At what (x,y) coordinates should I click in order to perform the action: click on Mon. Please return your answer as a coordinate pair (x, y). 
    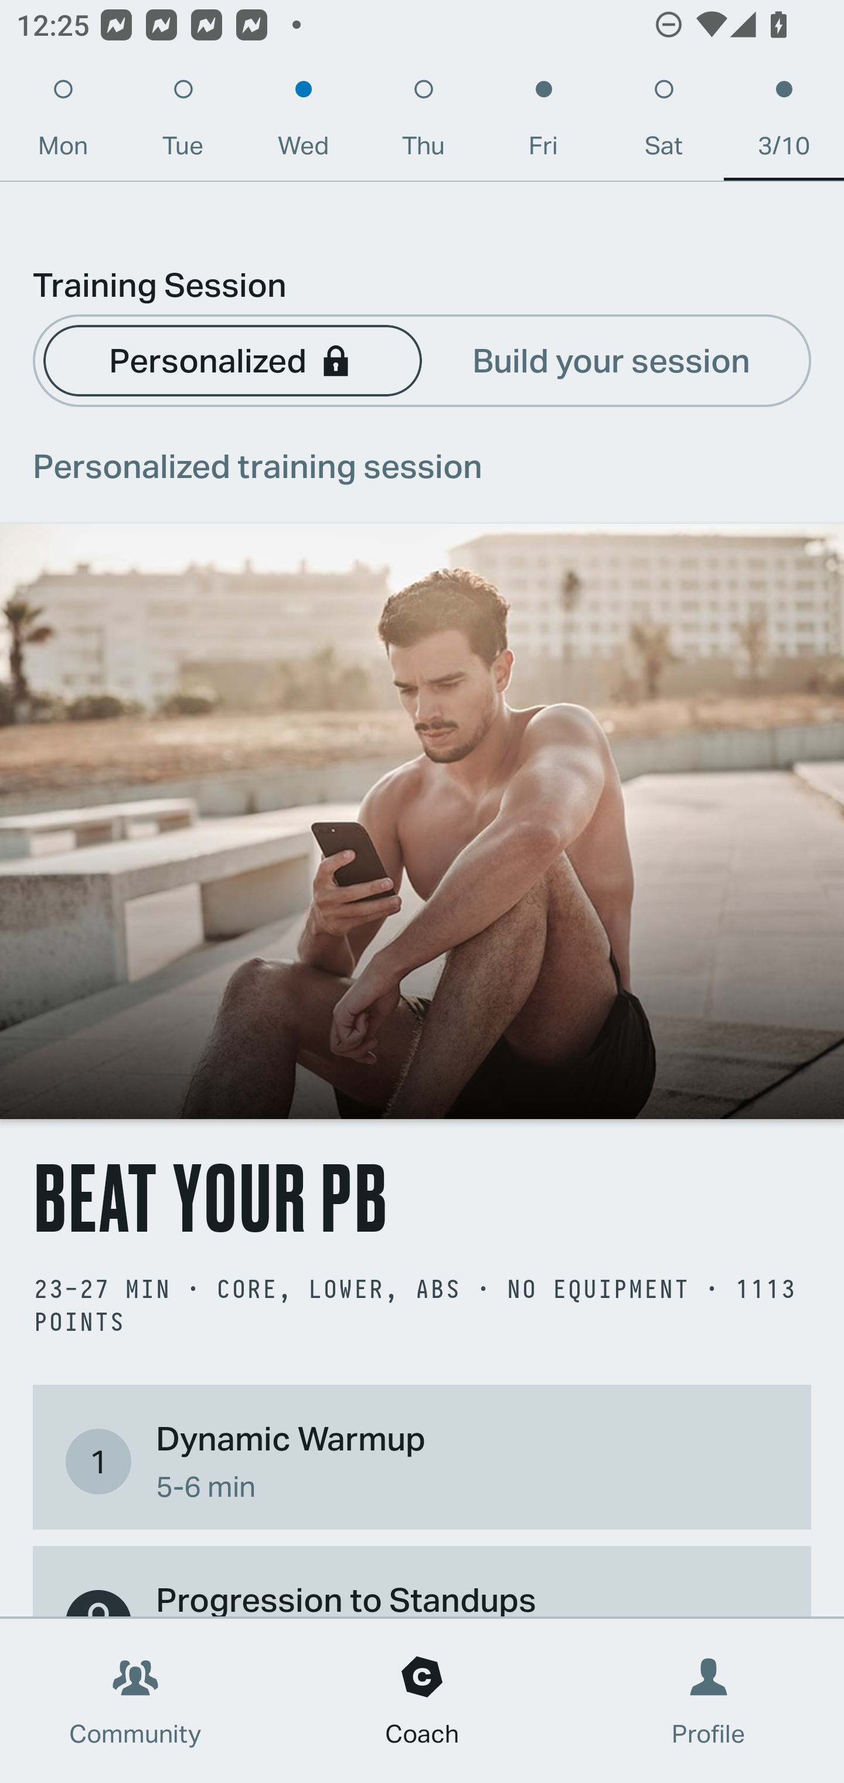
    Looking at the image, I should click on (63, 123).